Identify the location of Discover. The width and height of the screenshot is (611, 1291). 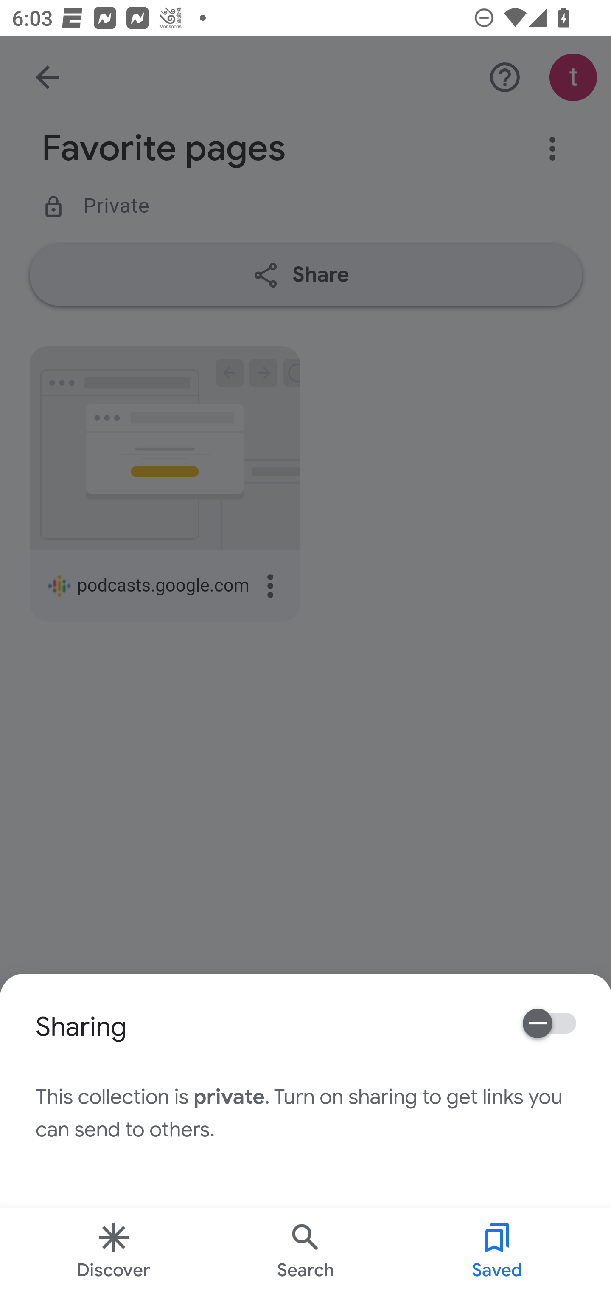
(113, 1249).